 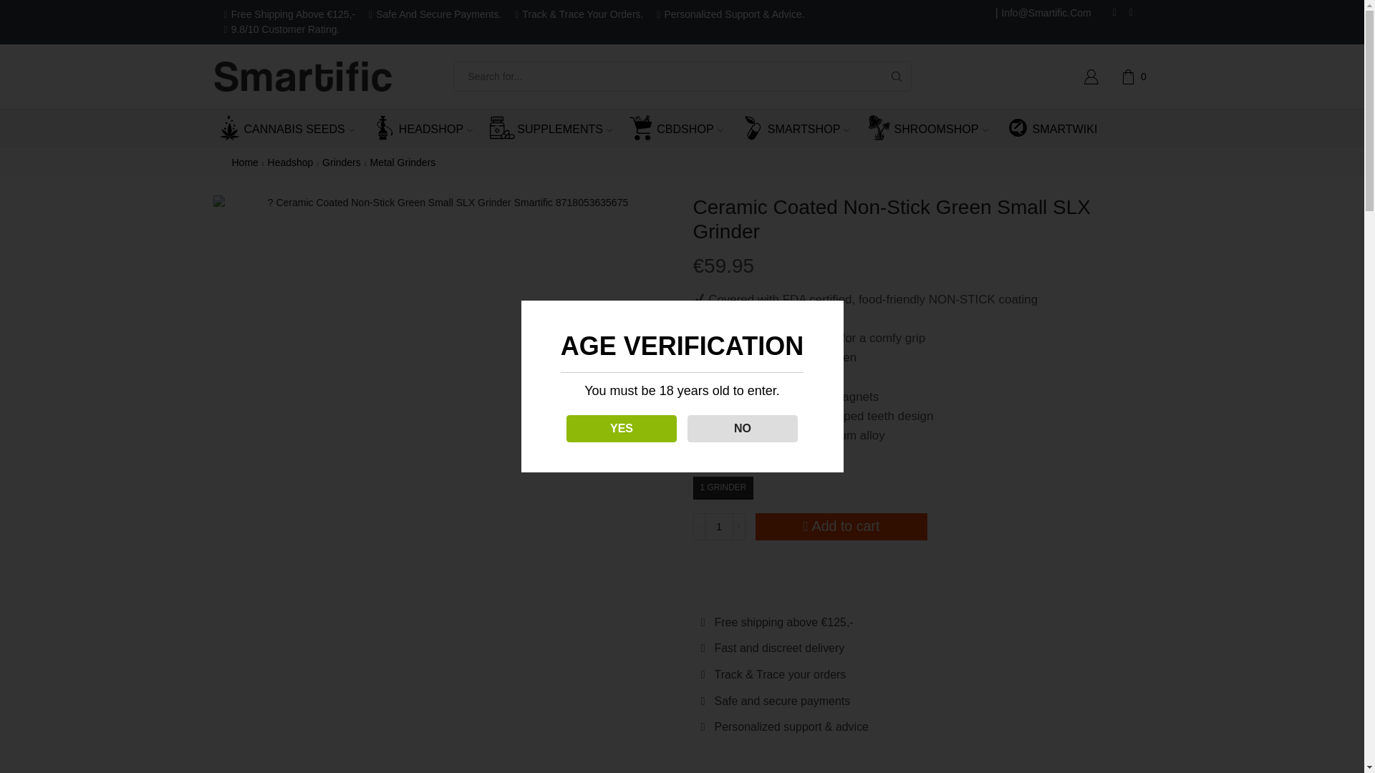 I want to click on 0, so click(x=1136, y=76).